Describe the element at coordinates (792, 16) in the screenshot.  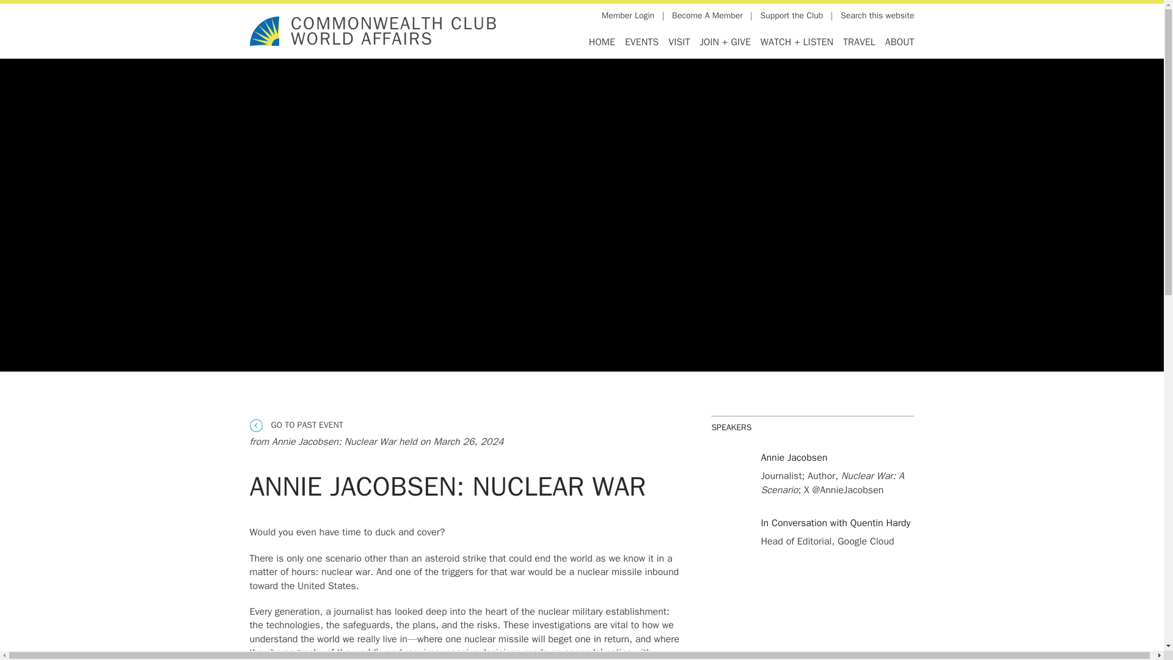
I see `Support the Club` at that location.